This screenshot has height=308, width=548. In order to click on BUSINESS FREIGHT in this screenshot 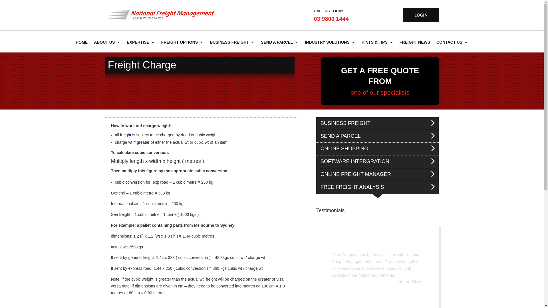, I will do `click(232, 42)`.